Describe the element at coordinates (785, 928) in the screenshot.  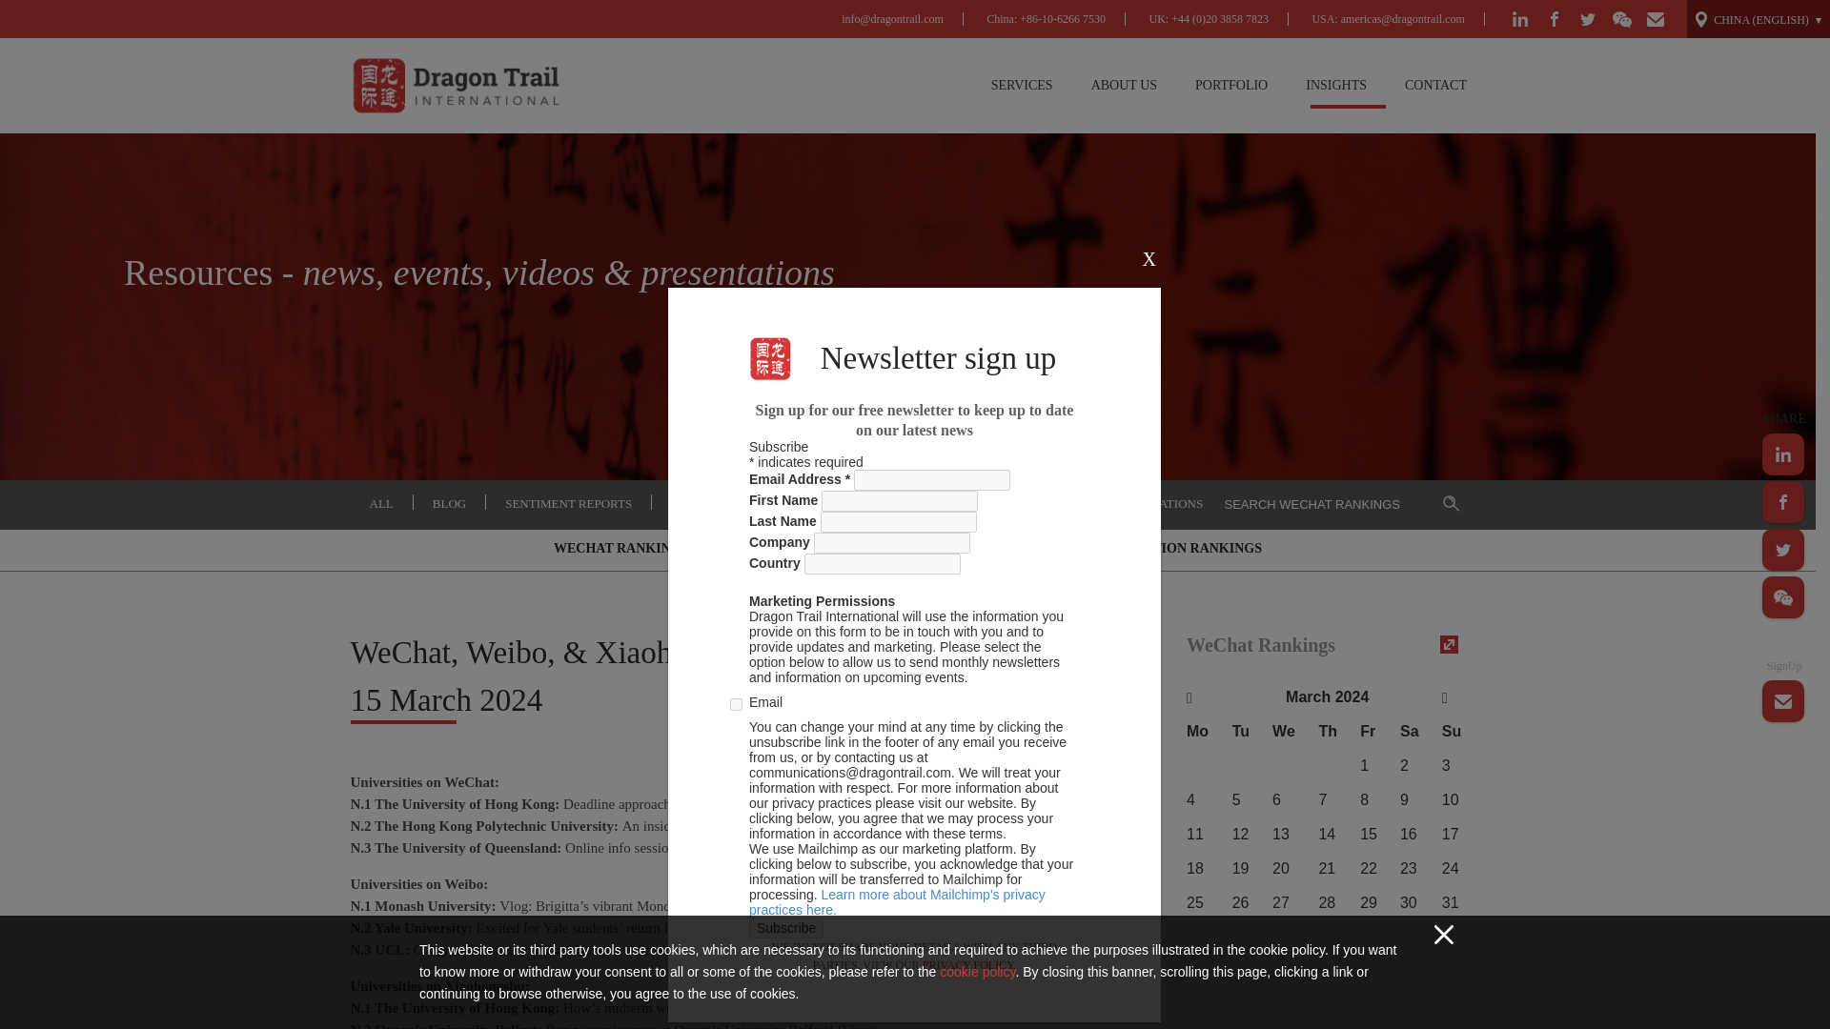
I see `Subscribe` at that location.